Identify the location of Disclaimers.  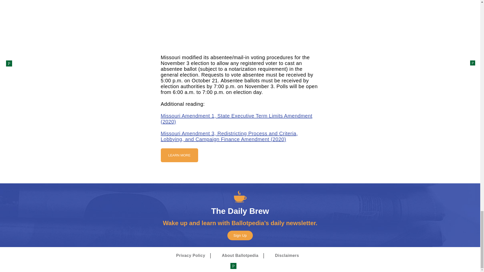
(287, 256).